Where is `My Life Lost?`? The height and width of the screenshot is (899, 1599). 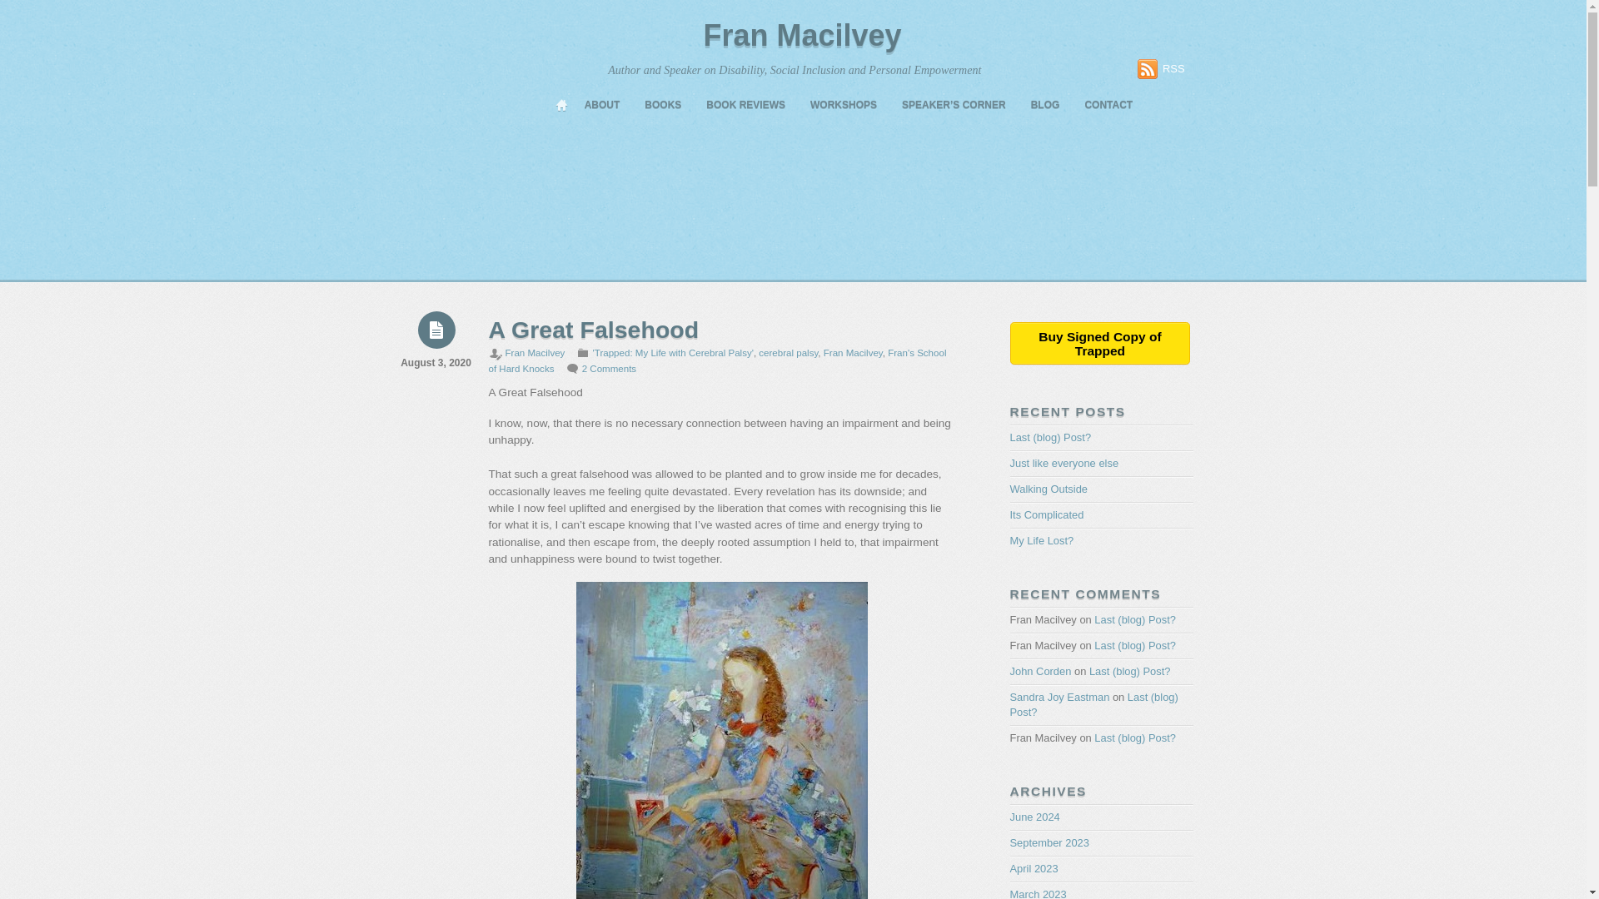
My Life Lost? is located at coordinates (1041, 539).